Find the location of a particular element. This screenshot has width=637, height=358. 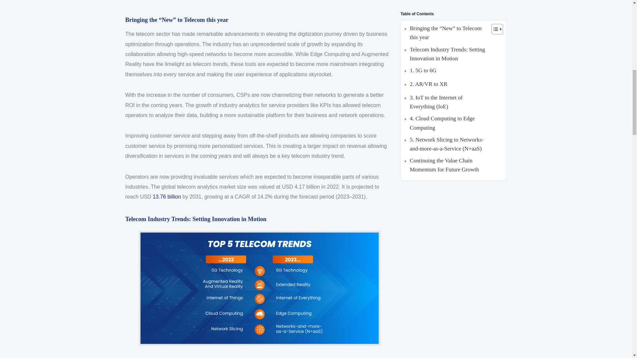

Telecom Industry Trends: Setting Innovation in Motion is located at coordinates (446, 54).